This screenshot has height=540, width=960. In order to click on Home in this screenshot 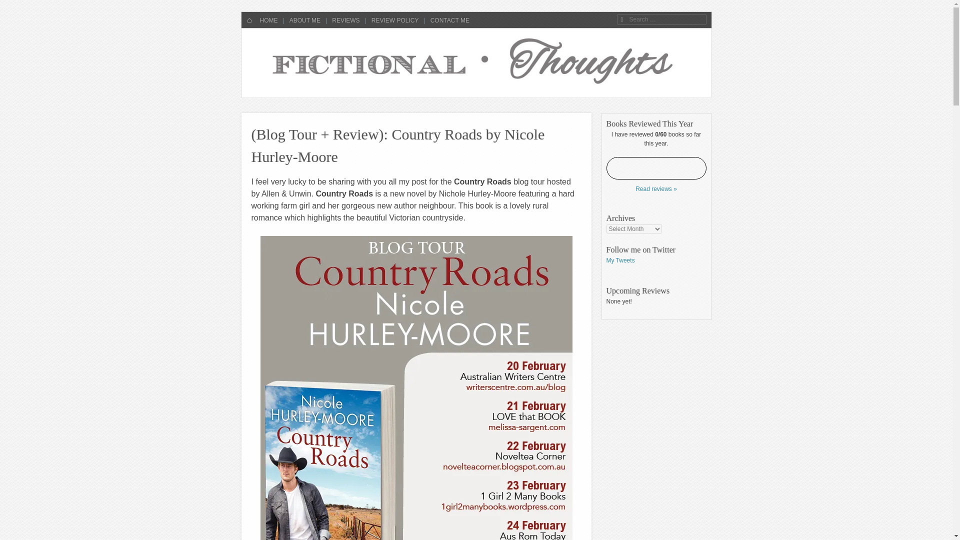, I will do `click(249, 20)`.